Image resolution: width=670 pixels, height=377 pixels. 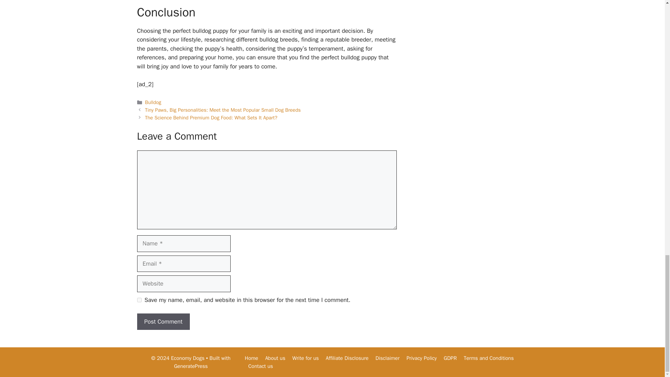 What do you see at coordinates (261, 366) in the screenshot?
I see `Contact us` at bounding box center [261, 366].